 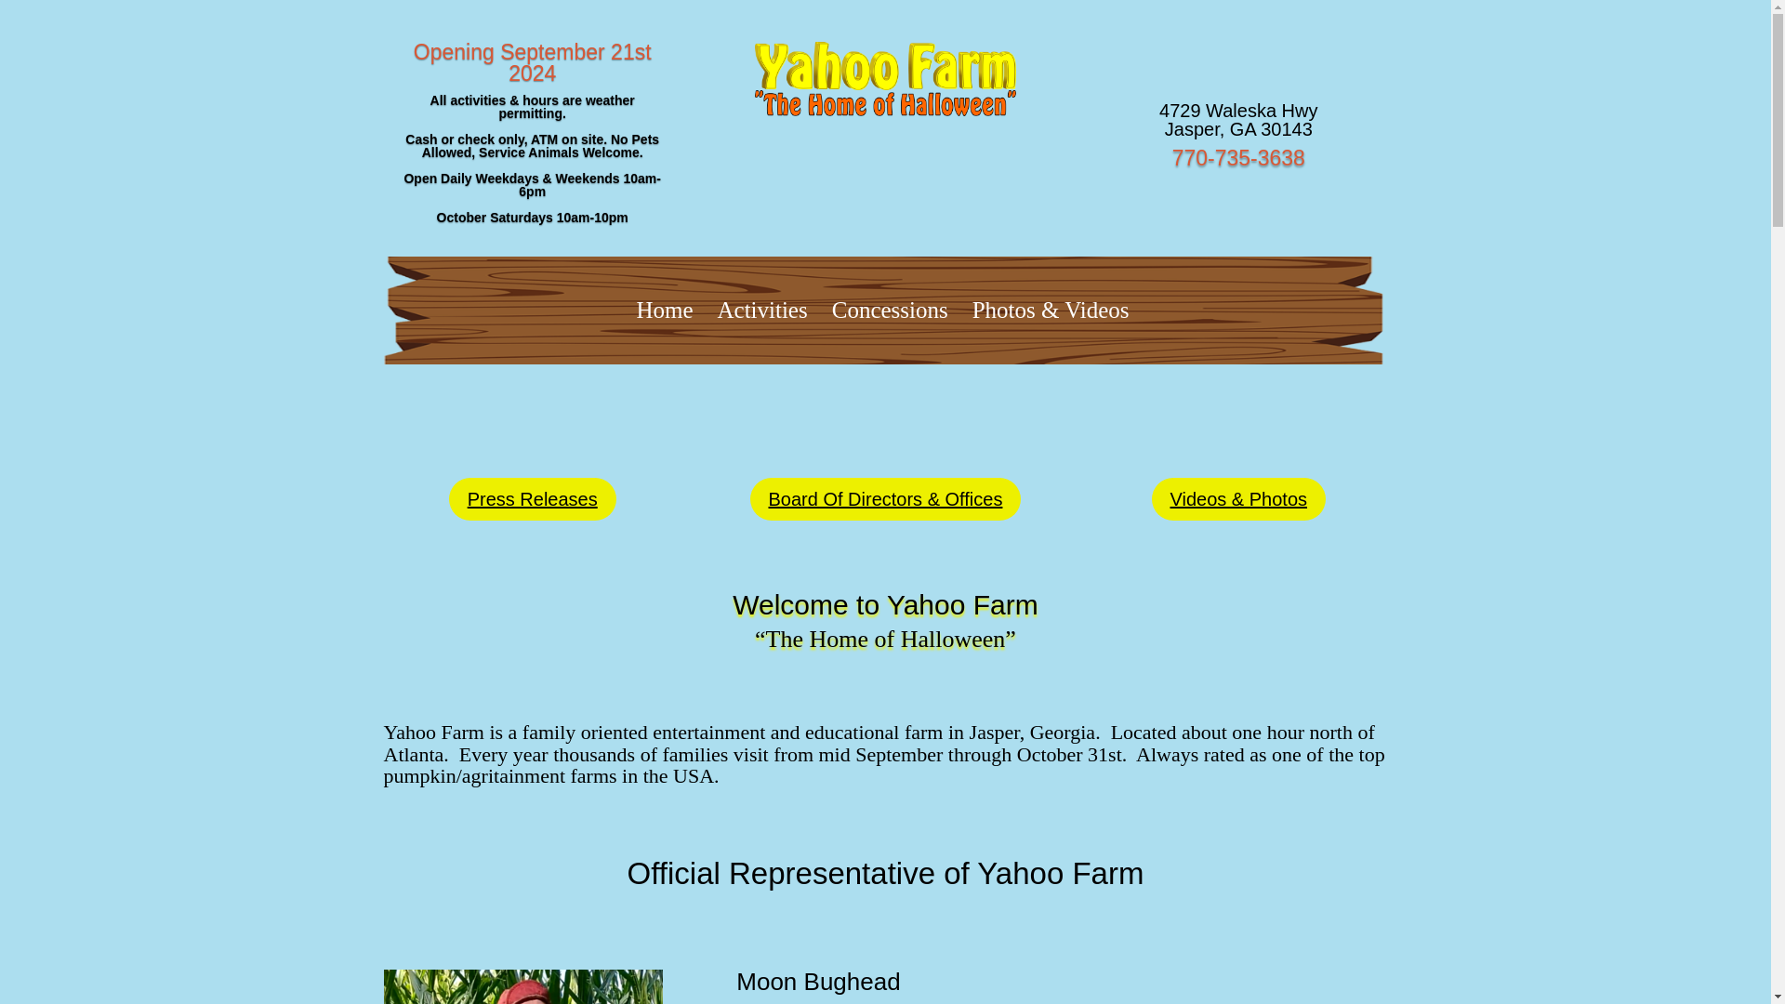 I want to click on Press Releases, so click(x=532, y=499).